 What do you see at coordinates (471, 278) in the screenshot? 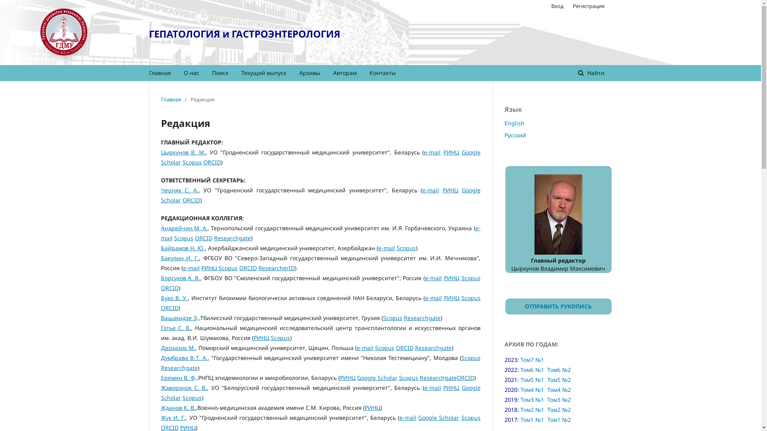
I see `Scopus` at bounding box center [471, 278].